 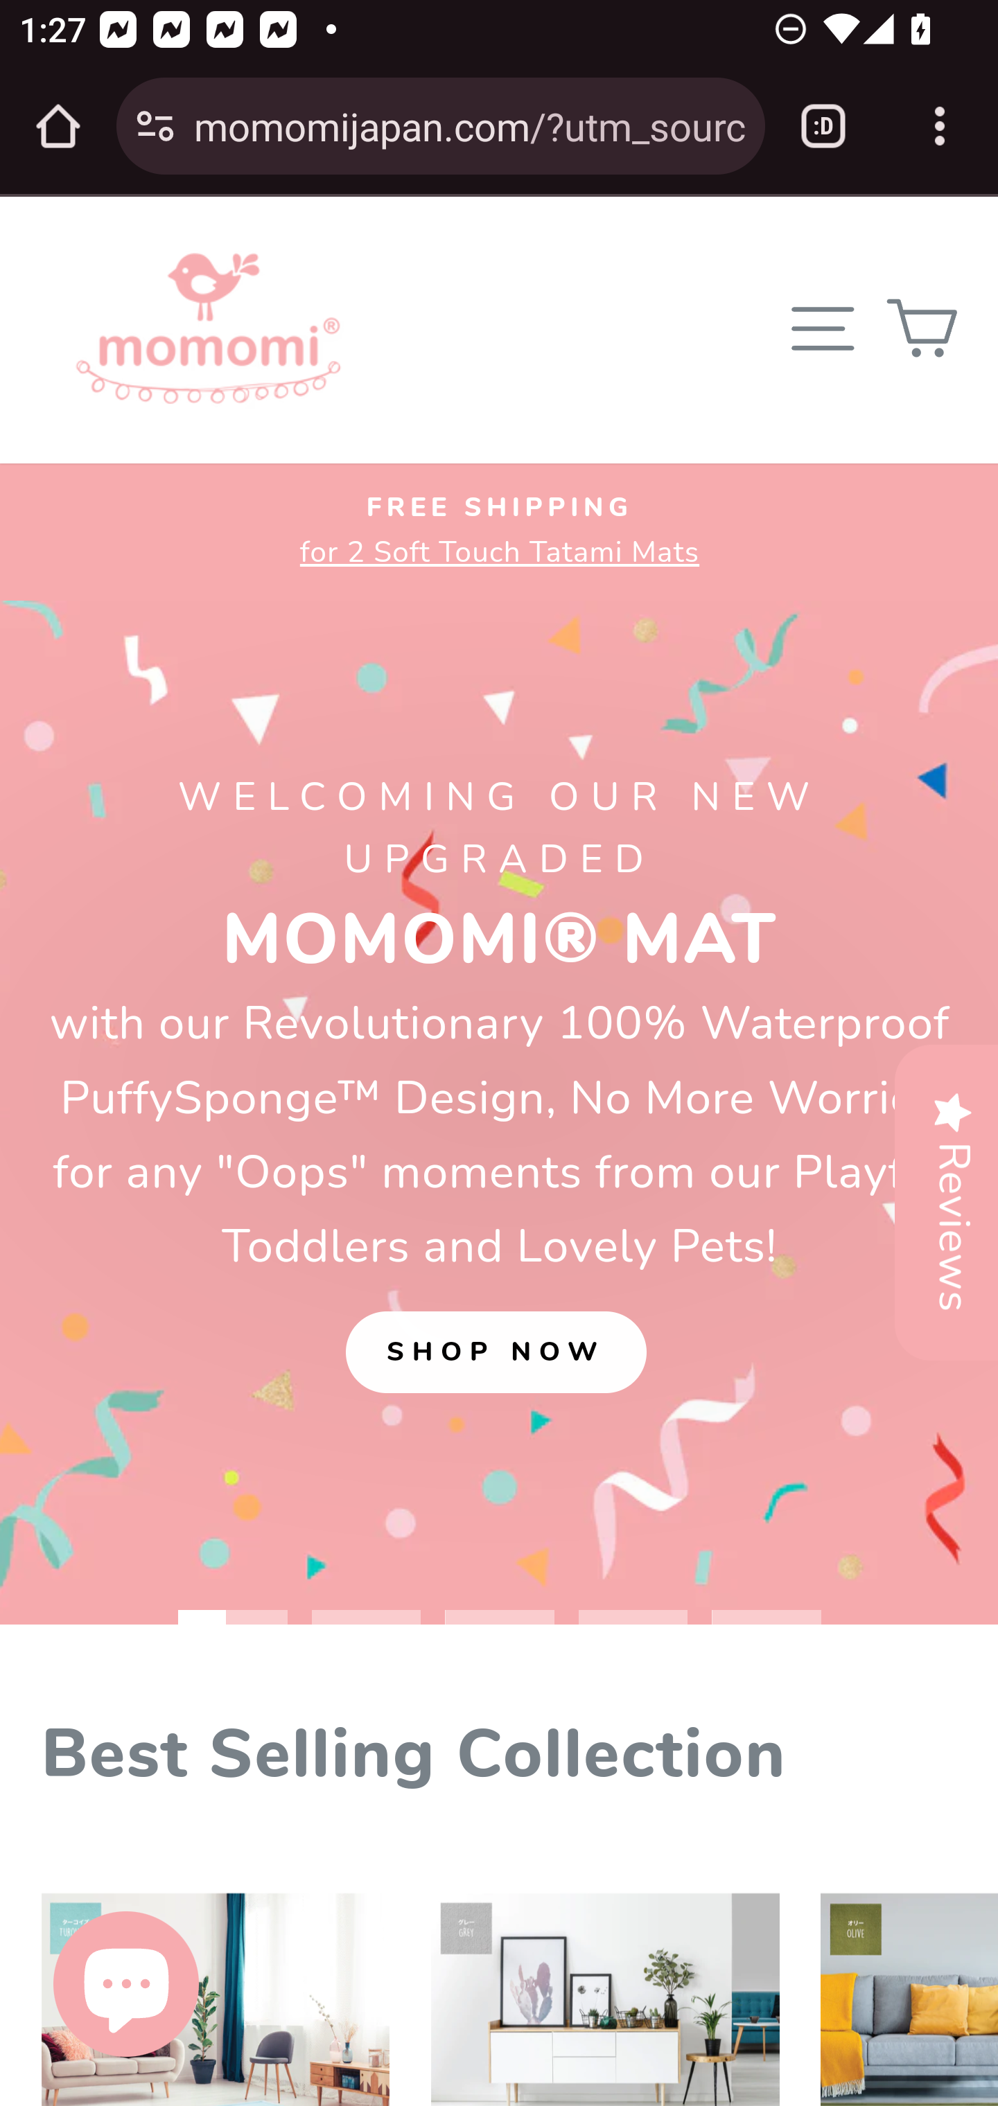 What do you see at coordinates (155, 126) in the screenshot?
I see `Connection is secure` at bounding box center [155, 126].